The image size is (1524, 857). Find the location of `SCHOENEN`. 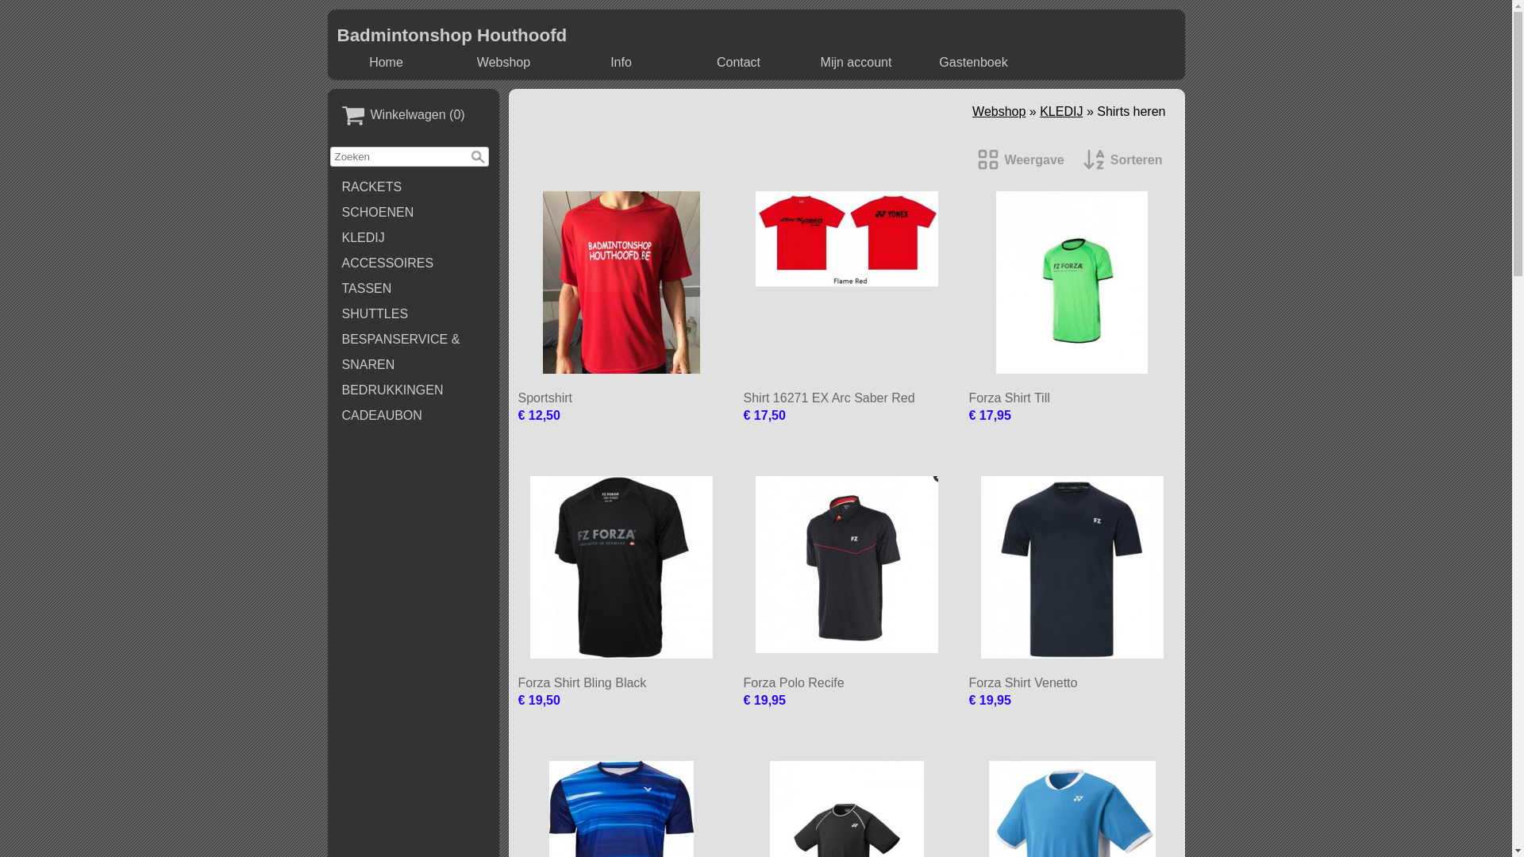

SCHOENEN is located at coordinates (414, 213).